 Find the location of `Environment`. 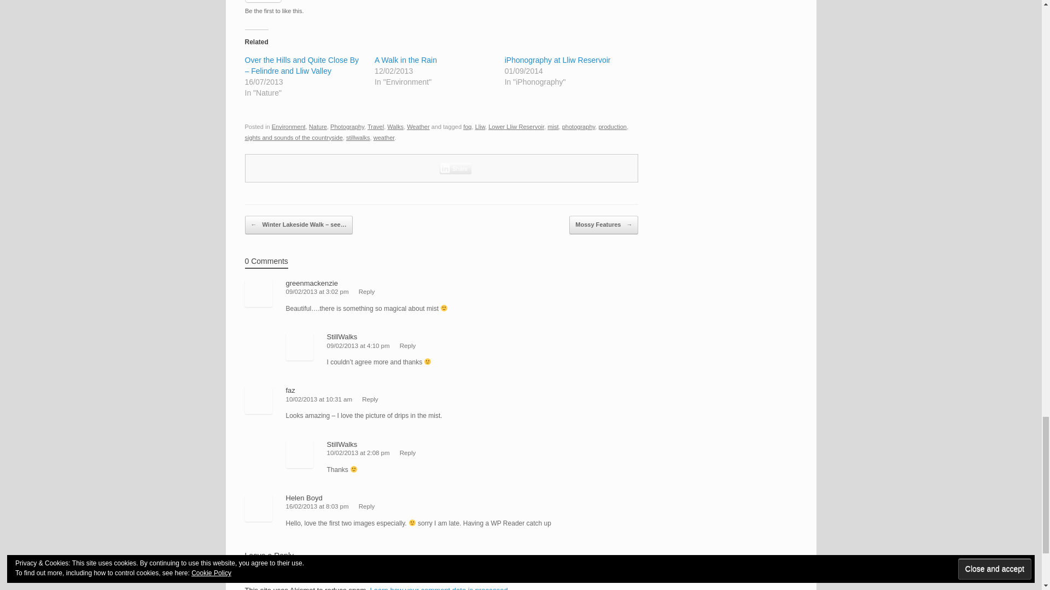

Environment is located at coordinates (289, 126).